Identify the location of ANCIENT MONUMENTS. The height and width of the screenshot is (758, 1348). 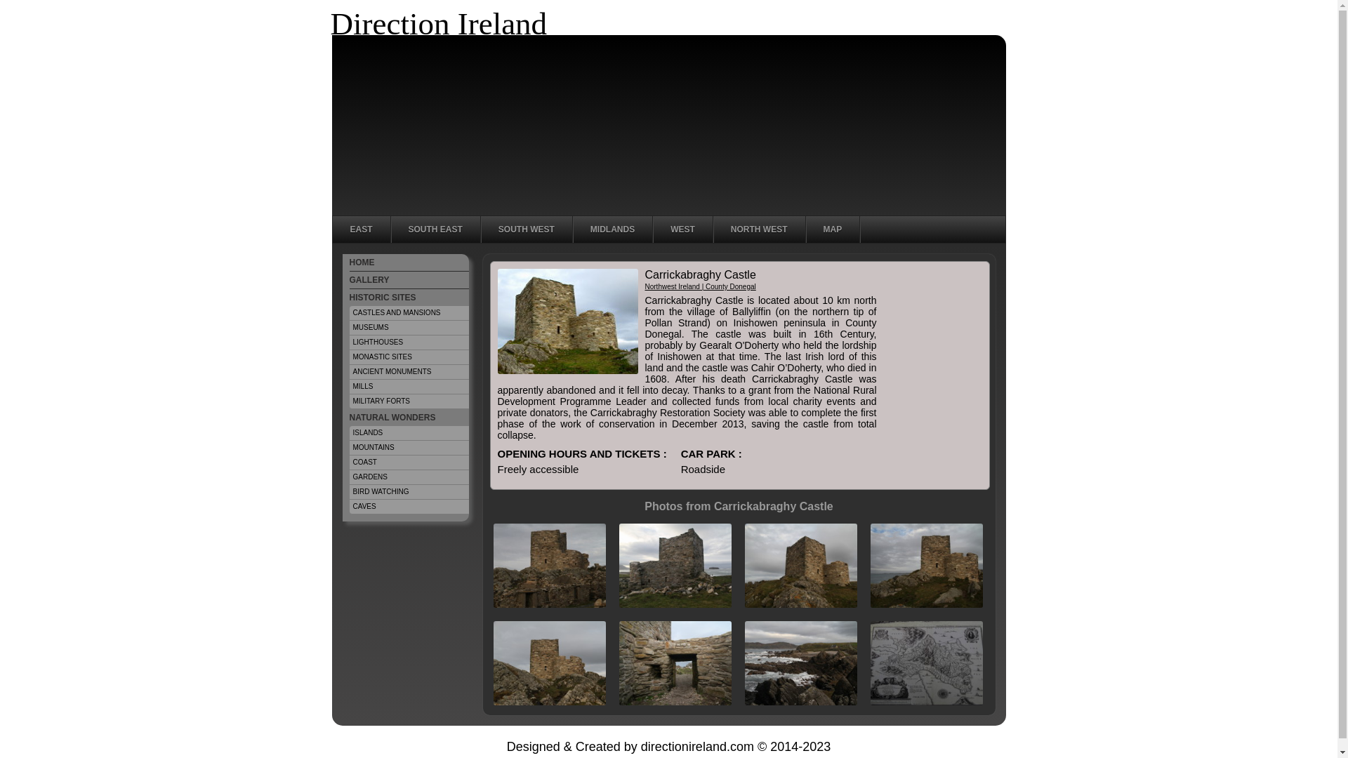
(409, 372).